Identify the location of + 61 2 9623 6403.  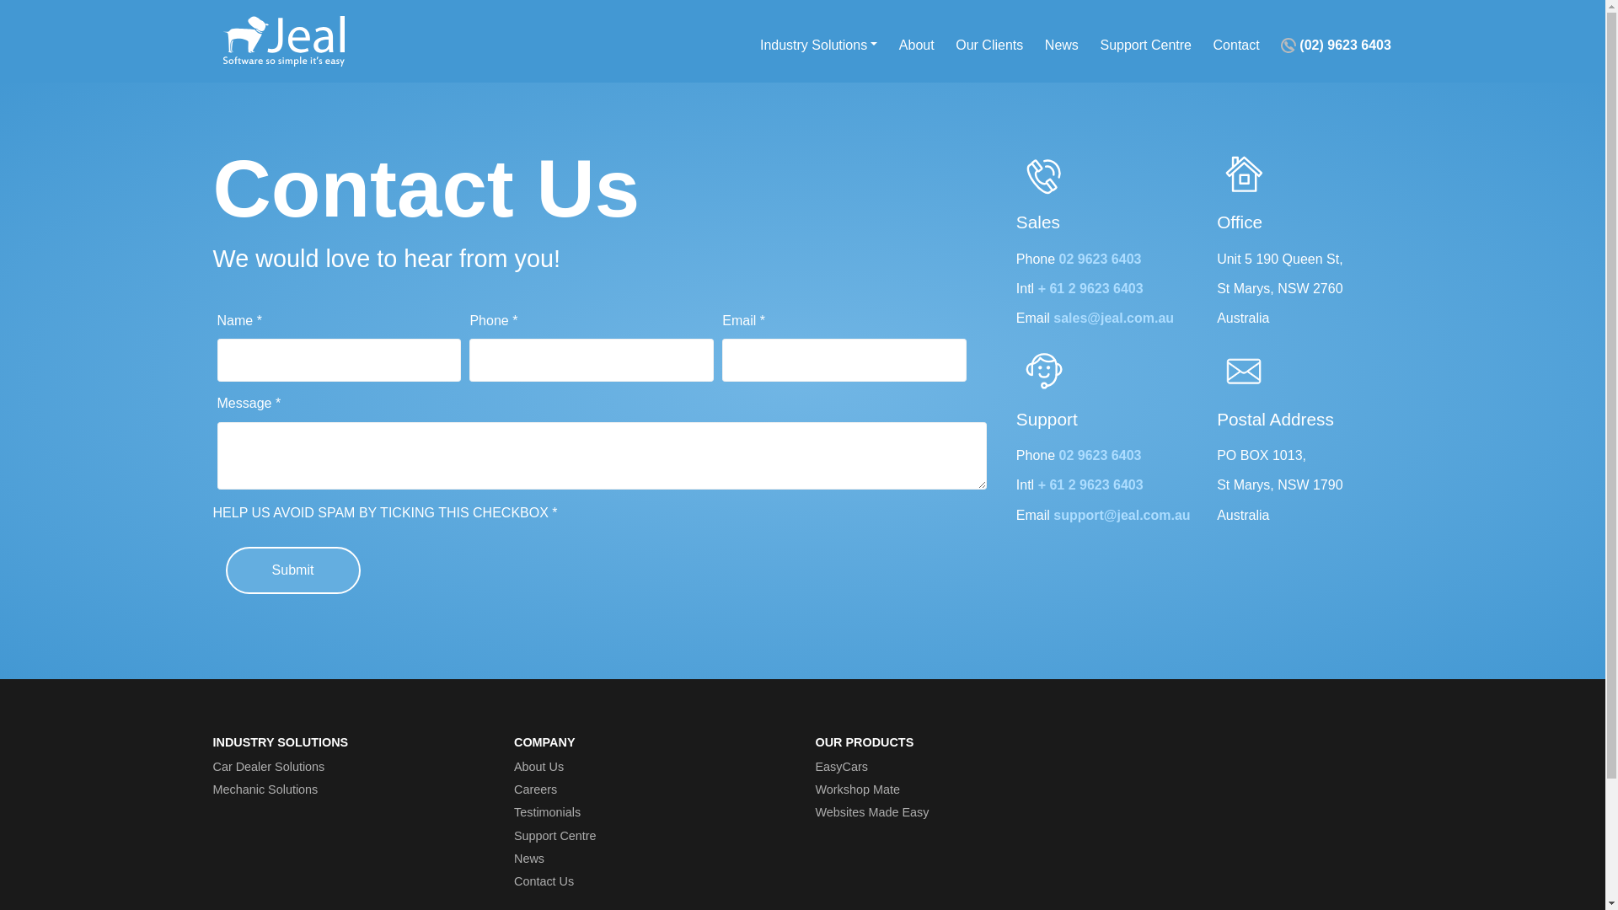
(1090, 288).